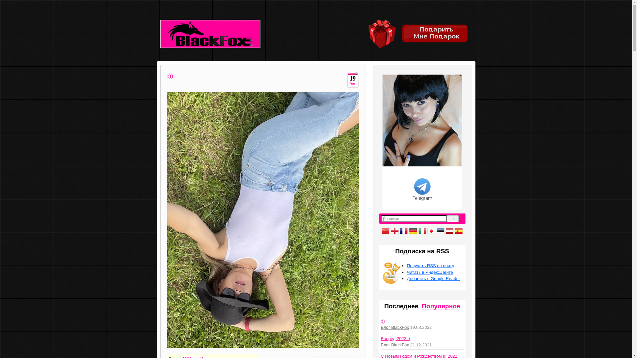 This screenshot has width=637, height=358. I want to click on Translate content to English, so click(395, 231).